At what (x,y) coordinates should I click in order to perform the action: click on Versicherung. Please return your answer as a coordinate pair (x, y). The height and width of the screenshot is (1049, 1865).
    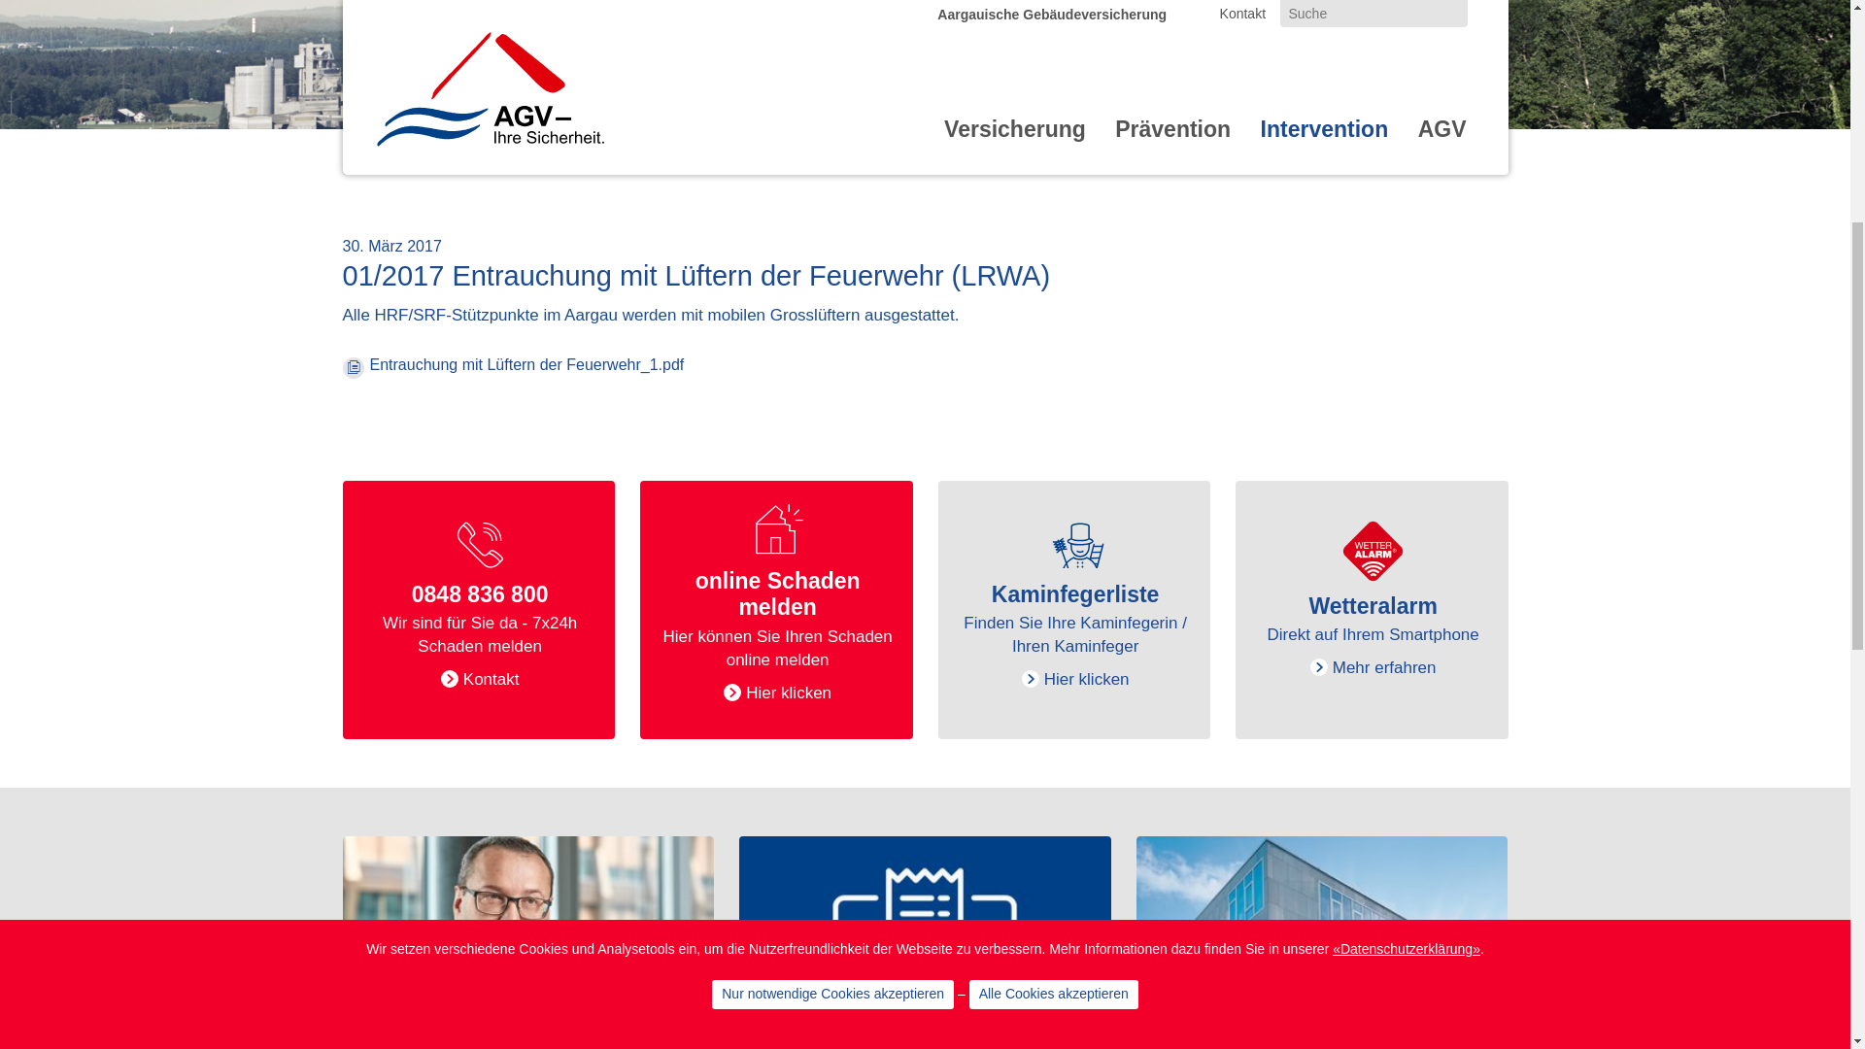
    Looking at the image, I should click on (1015, 653).